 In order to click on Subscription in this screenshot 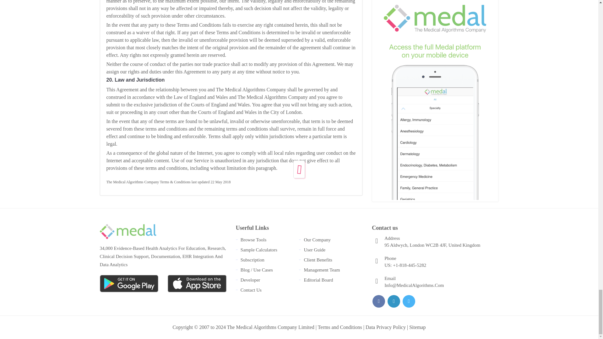, I will do `click(253, 260)`.